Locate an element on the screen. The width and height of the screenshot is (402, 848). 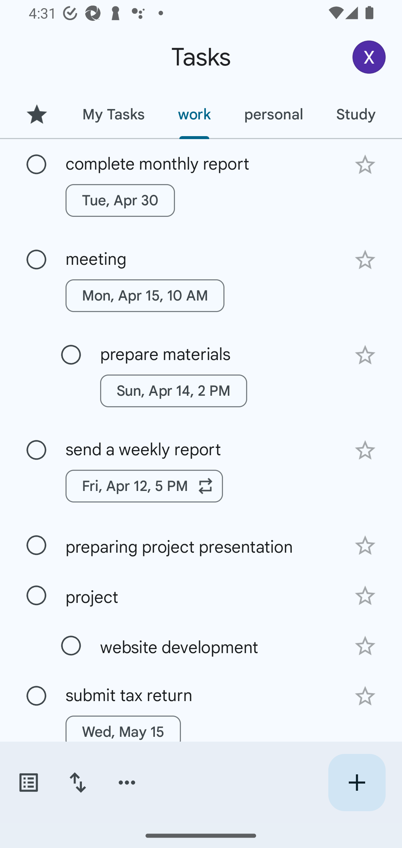
Mark as complete is located at coordinates (71, 355).